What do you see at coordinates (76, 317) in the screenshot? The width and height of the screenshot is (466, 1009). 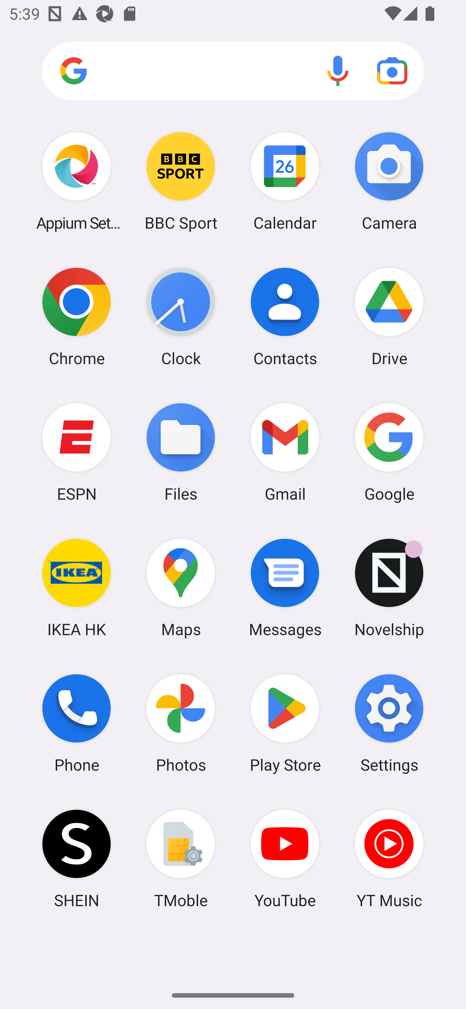 I see `Chrome` at bounding box center [76, 317].